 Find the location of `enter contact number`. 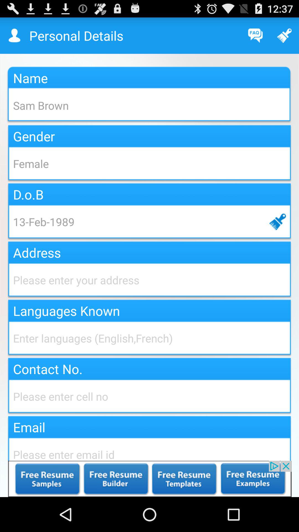

enter contact number is located at coordinates (149, 396).